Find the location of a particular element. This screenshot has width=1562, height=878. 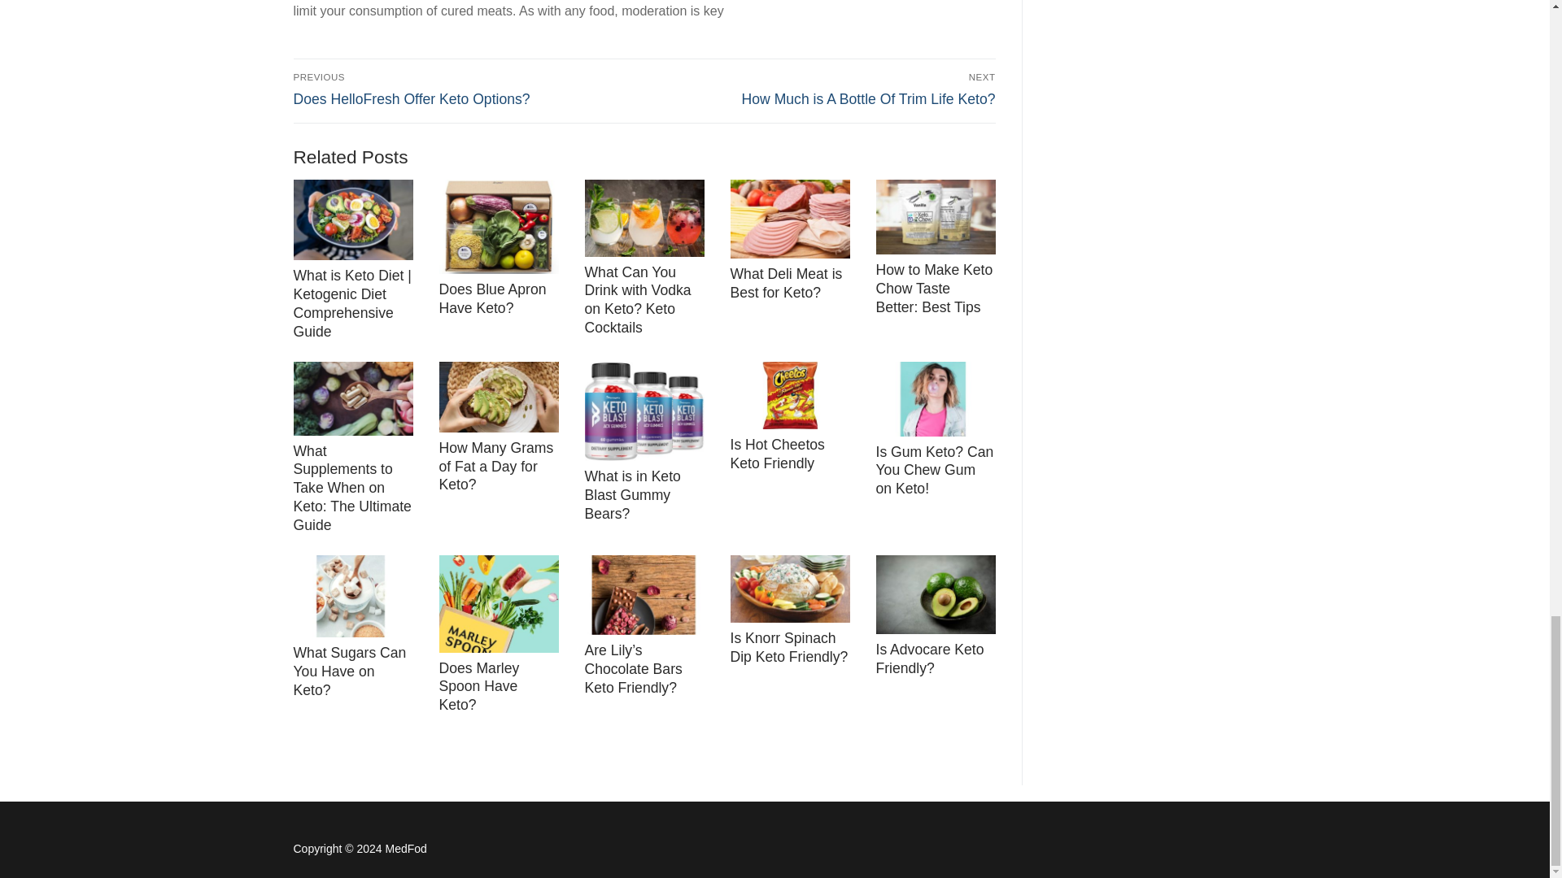

What Deli Meat is Best for Keto? is located at coordinates (787, 283).